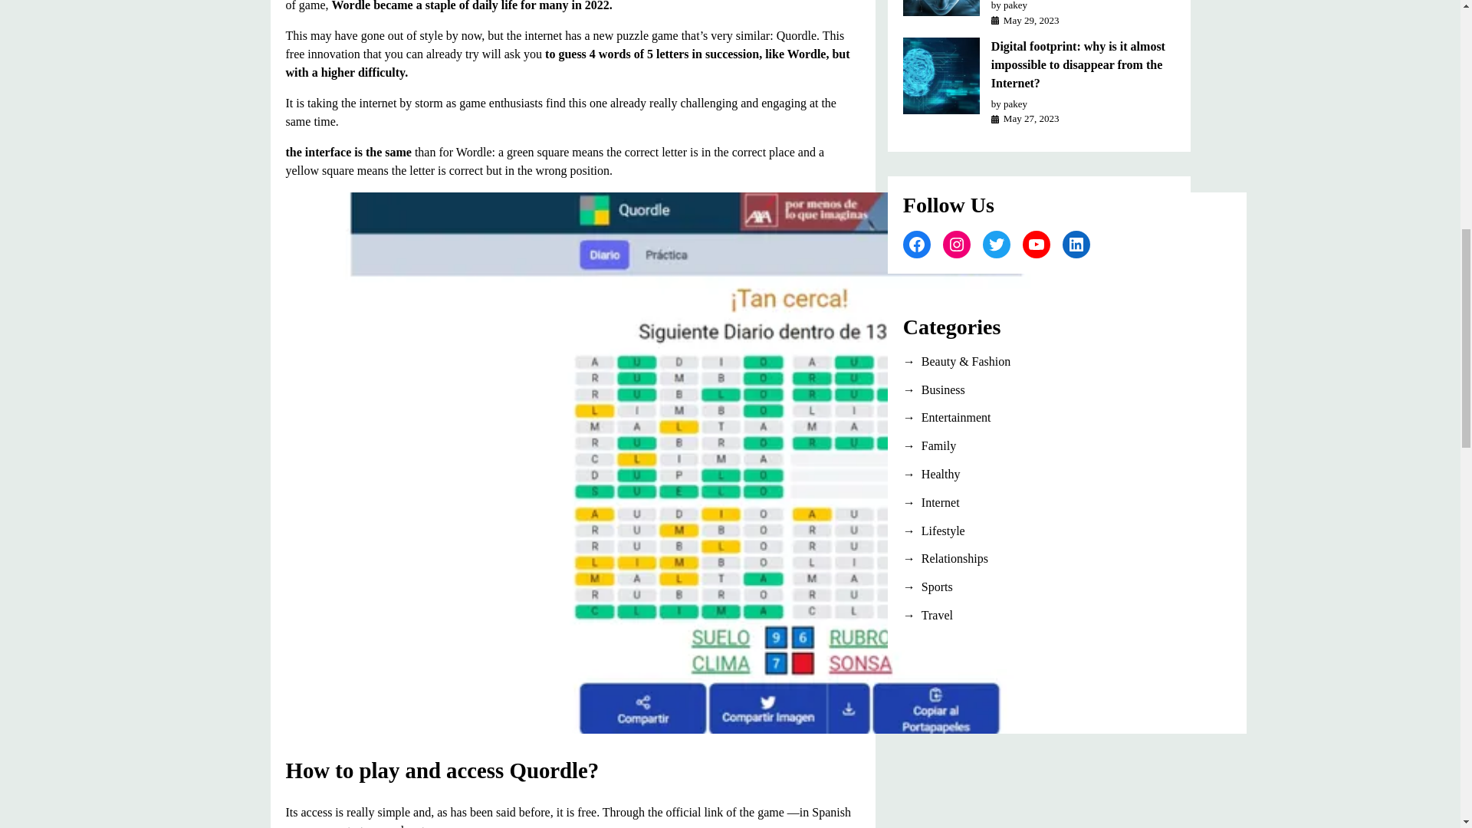 The height and width of the screenshot is (828, 1472). I want to click on Sports, so click(1039, 586).